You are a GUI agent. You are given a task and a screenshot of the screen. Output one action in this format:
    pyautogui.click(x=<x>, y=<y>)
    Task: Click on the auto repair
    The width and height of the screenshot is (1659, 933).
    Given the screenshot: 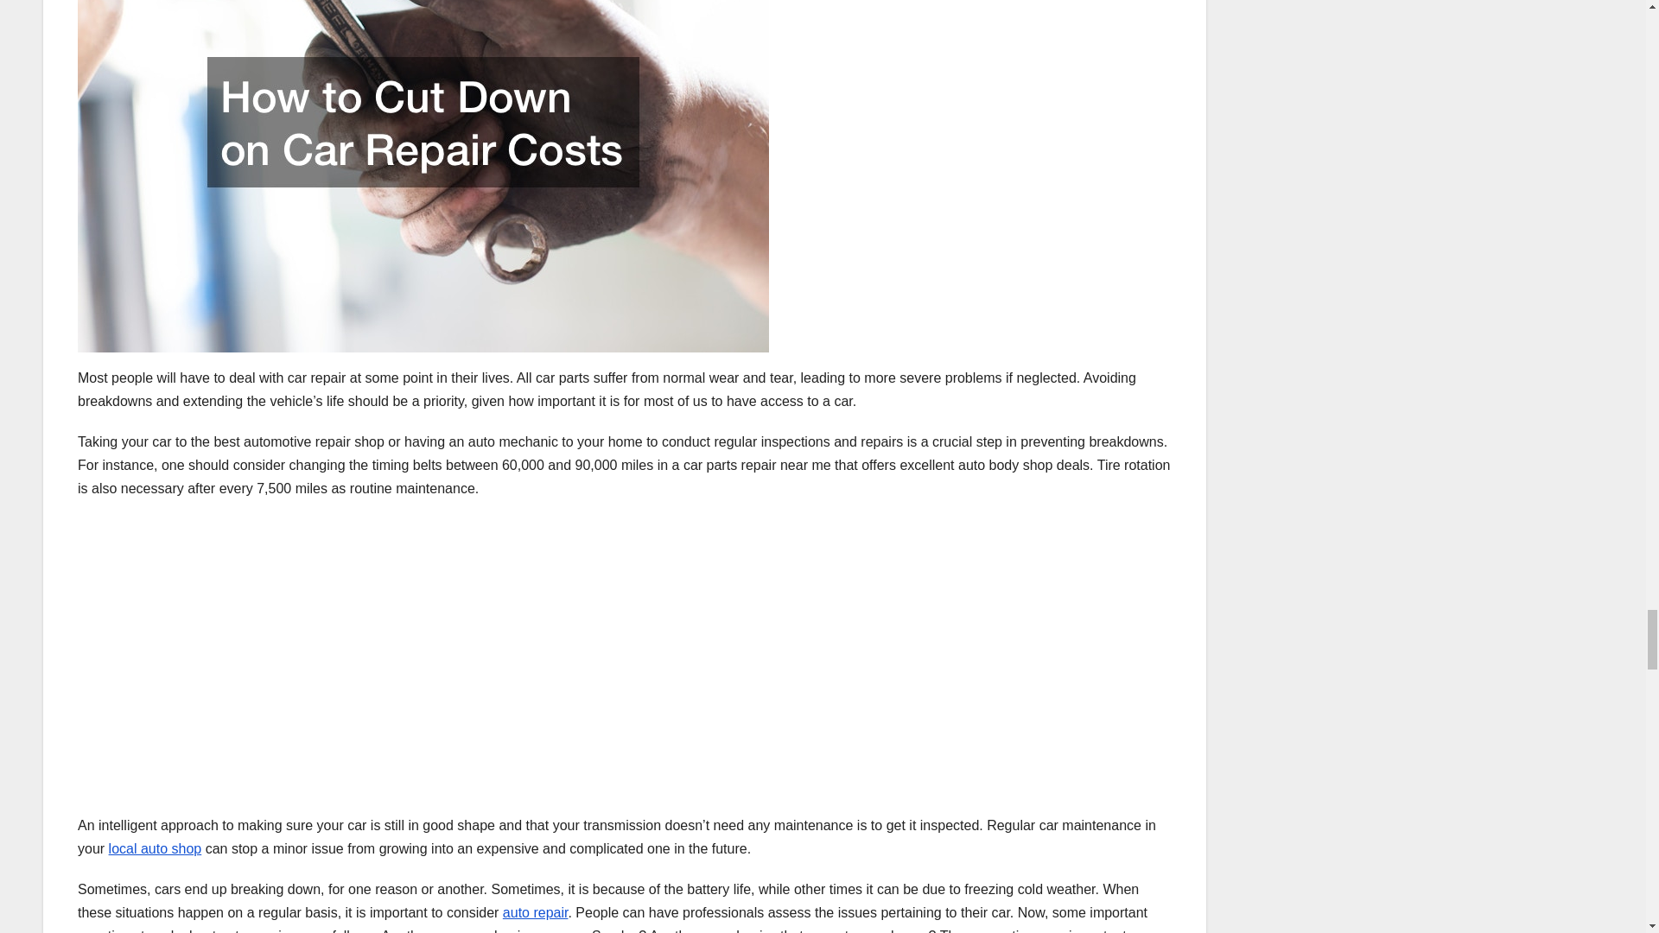 What is the action you would take?
    pyautogui.click(x=536, y=912)
    